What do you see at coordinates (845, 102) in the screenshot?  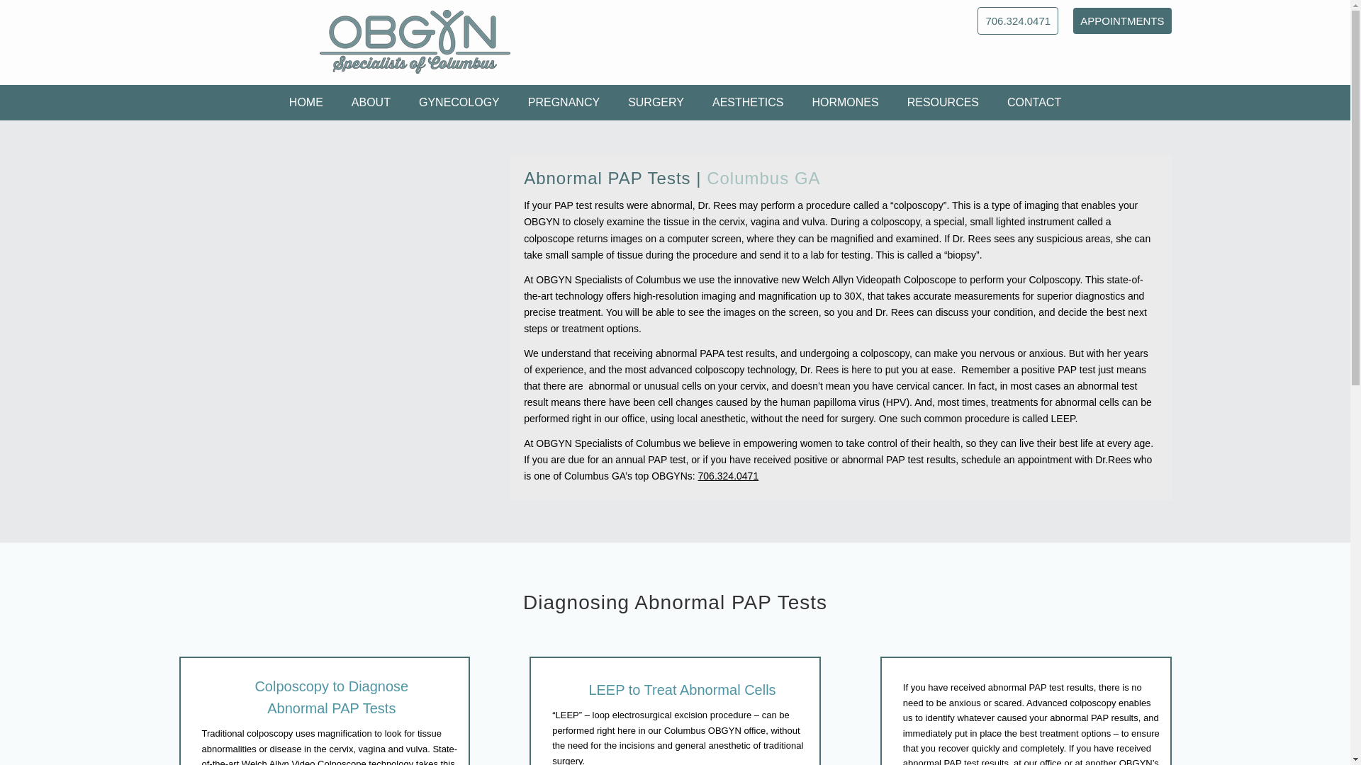 I see `HORMONES` at bounding box center [845, 102].